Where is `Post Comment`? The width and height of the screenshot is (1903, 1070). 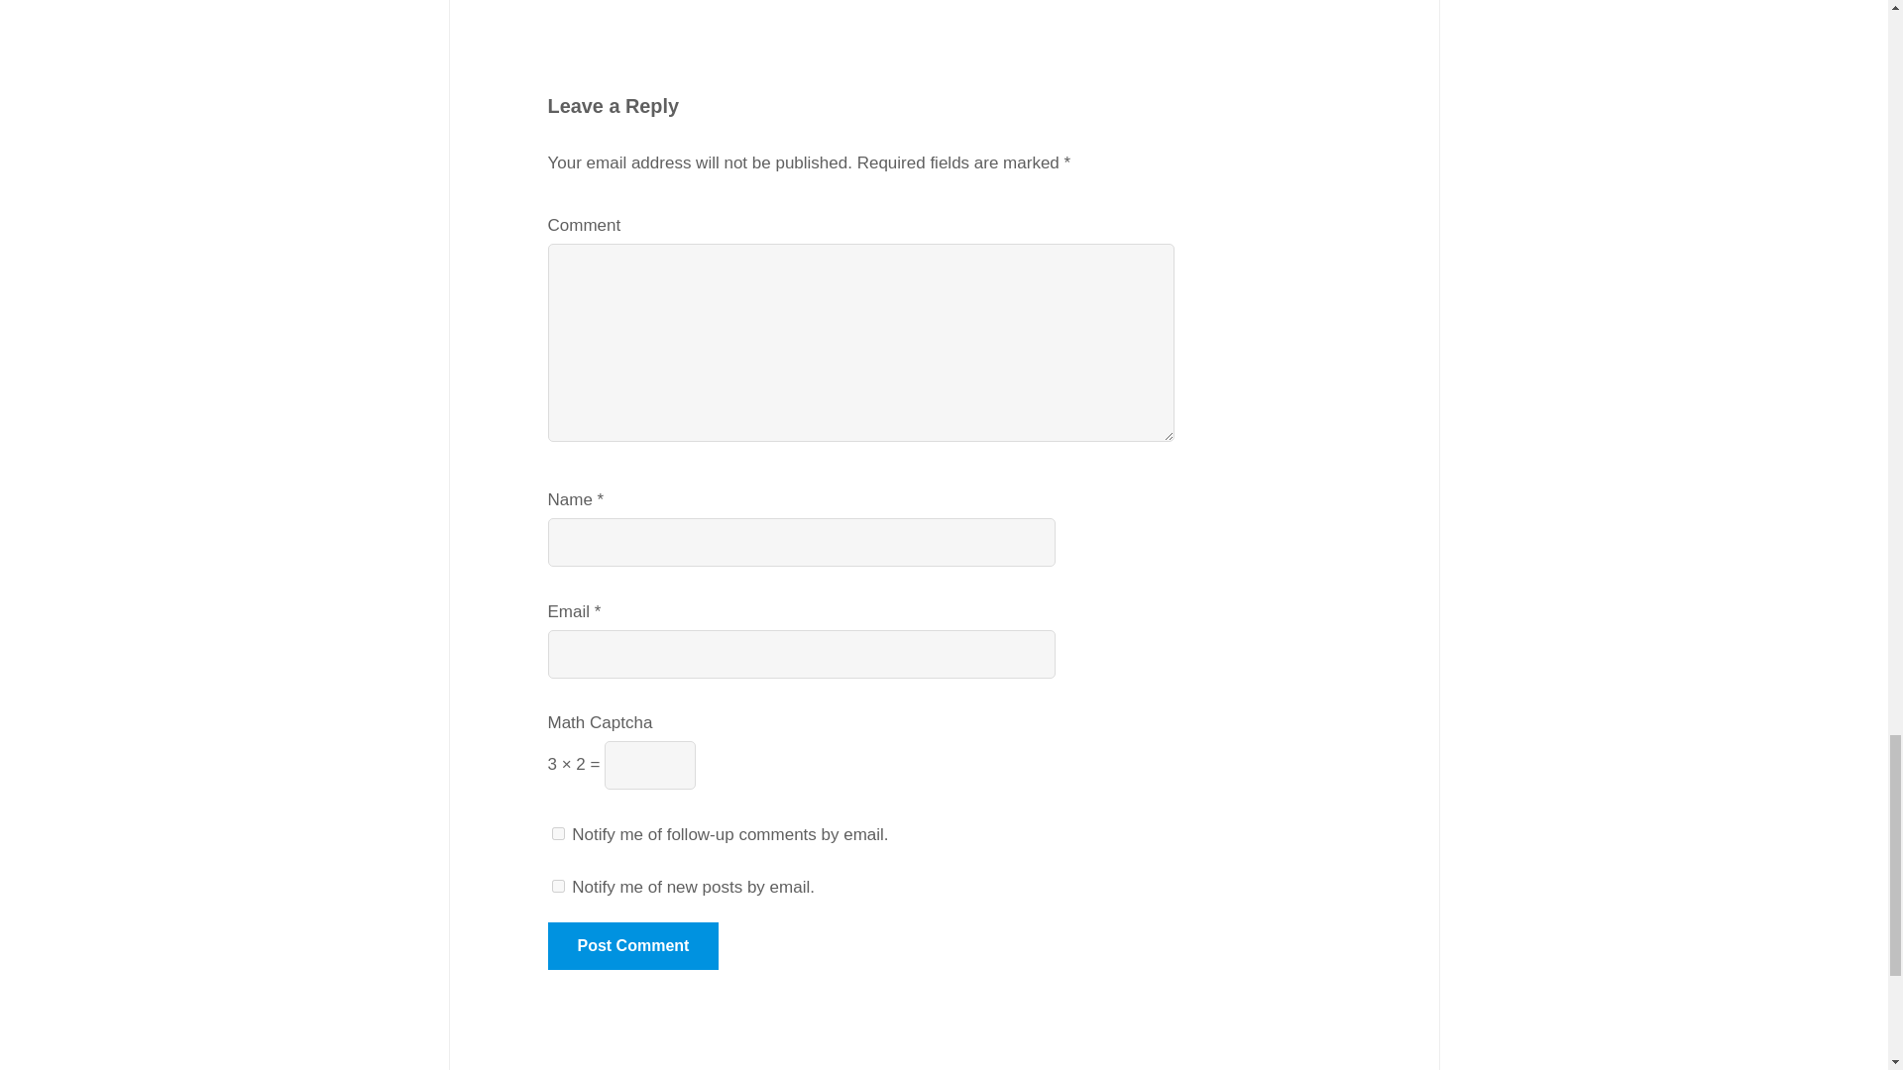
Post Comment is located at coordinates (632, 945).